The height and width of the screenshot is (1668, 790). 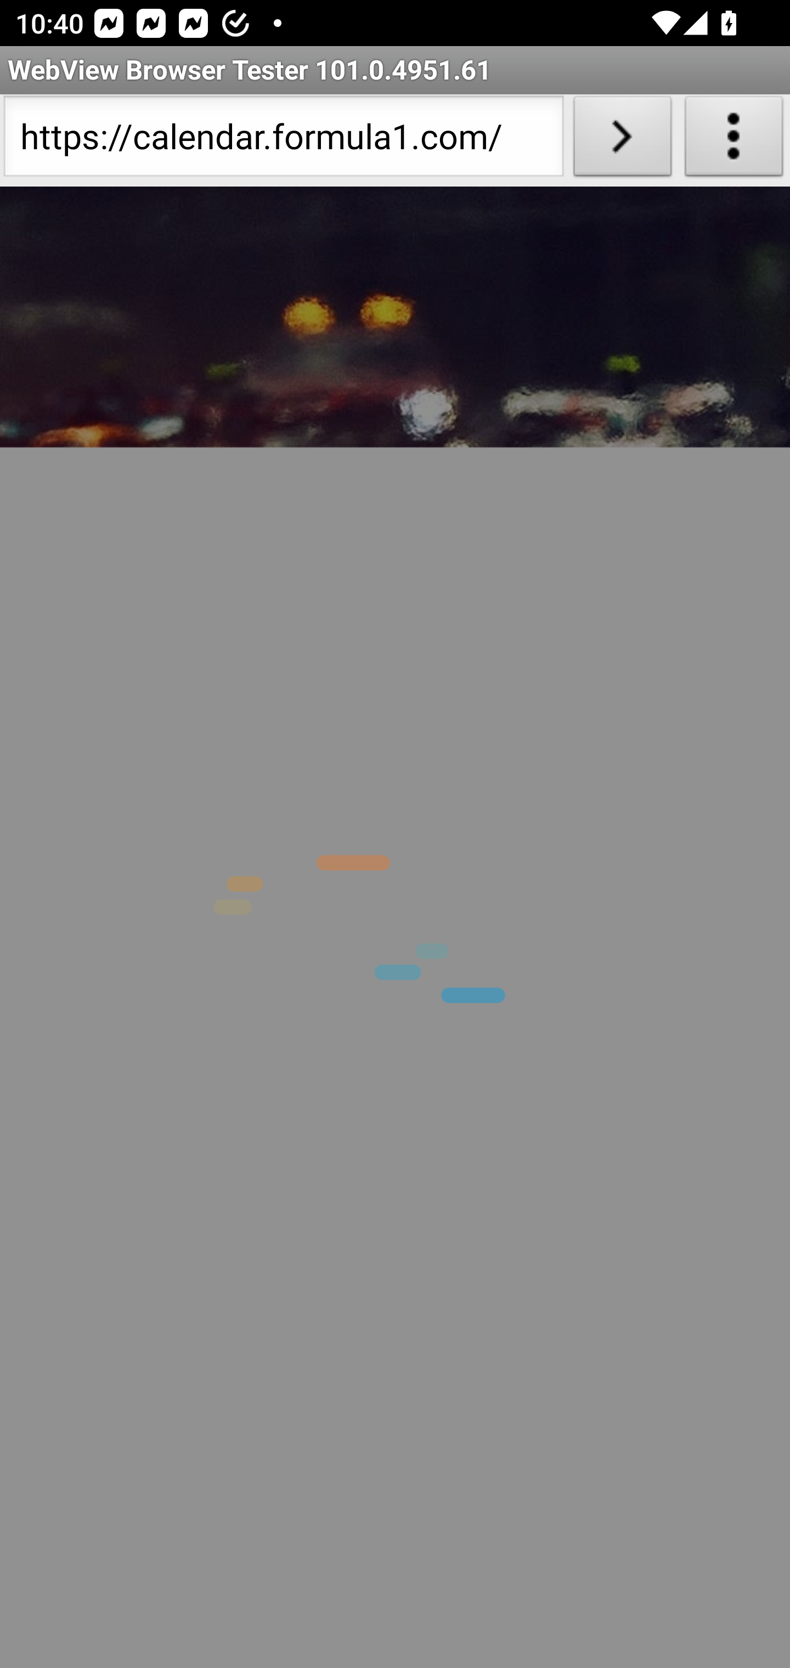 What do you see at coordinates (622, 140) in the screenshot?
I see `Load URL` at bounding box center [622, 140].